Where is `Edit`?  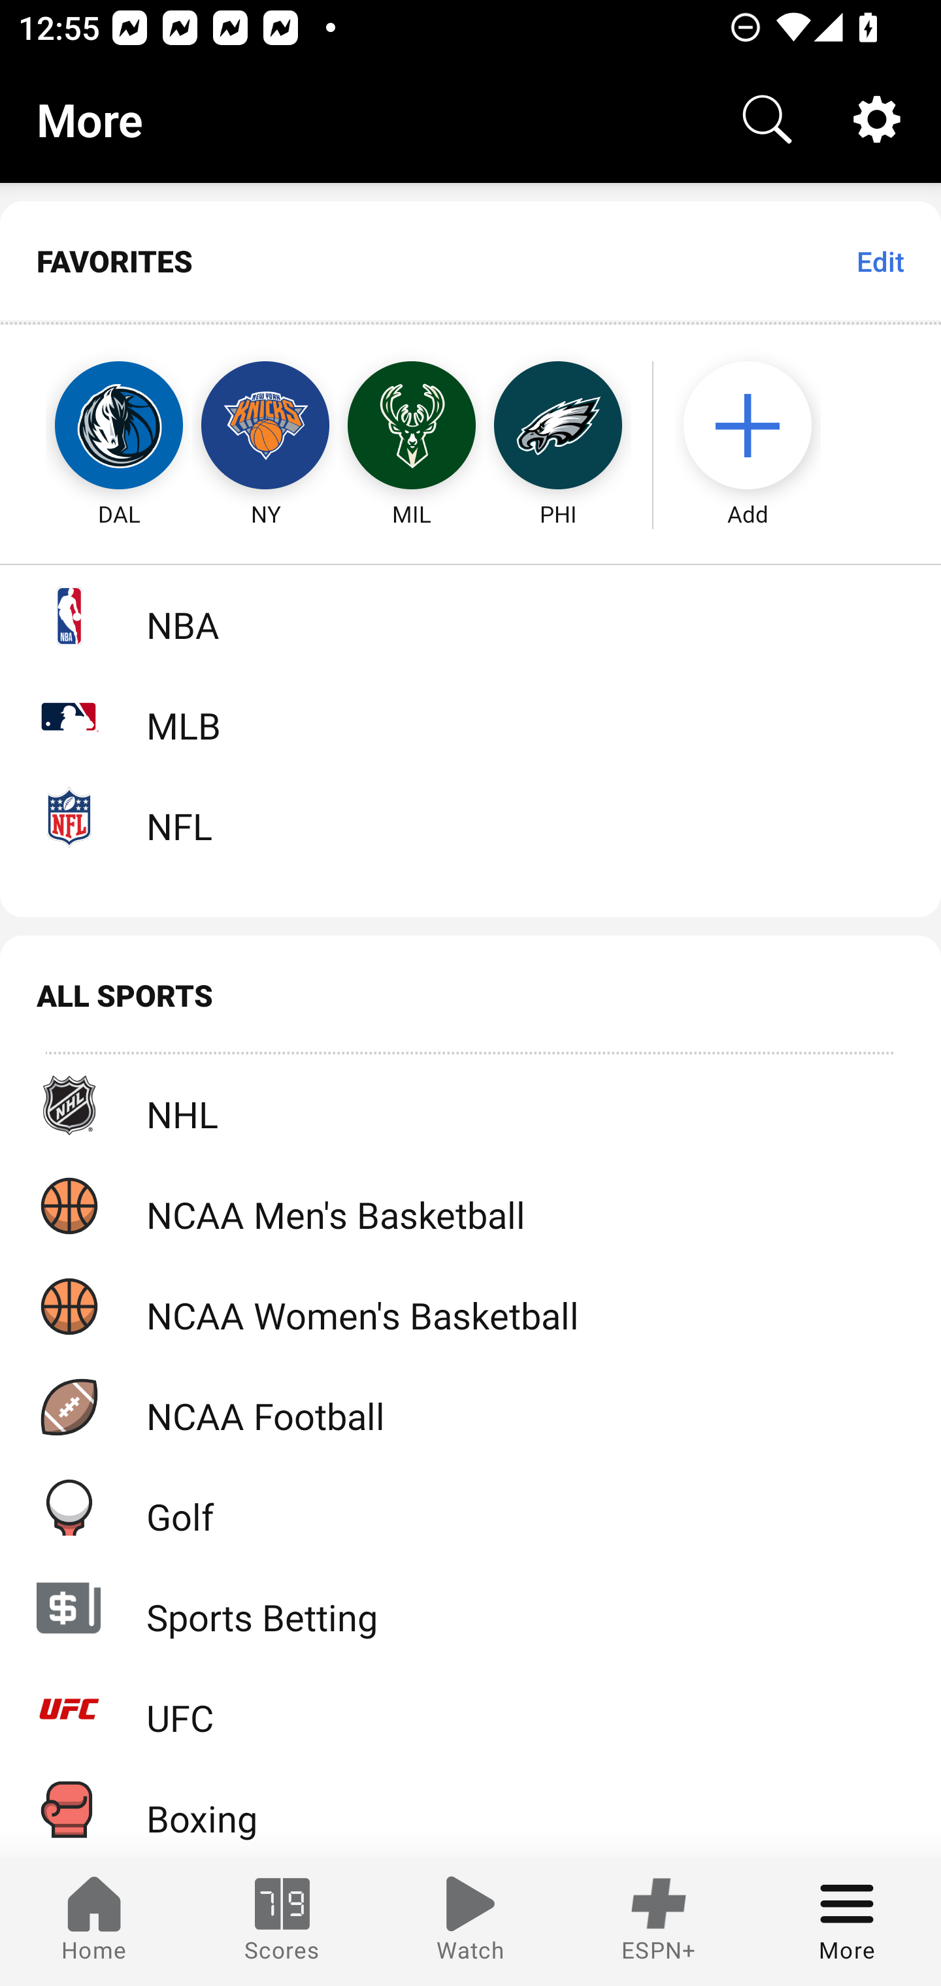 Edit is located at coordinates (880, 261).